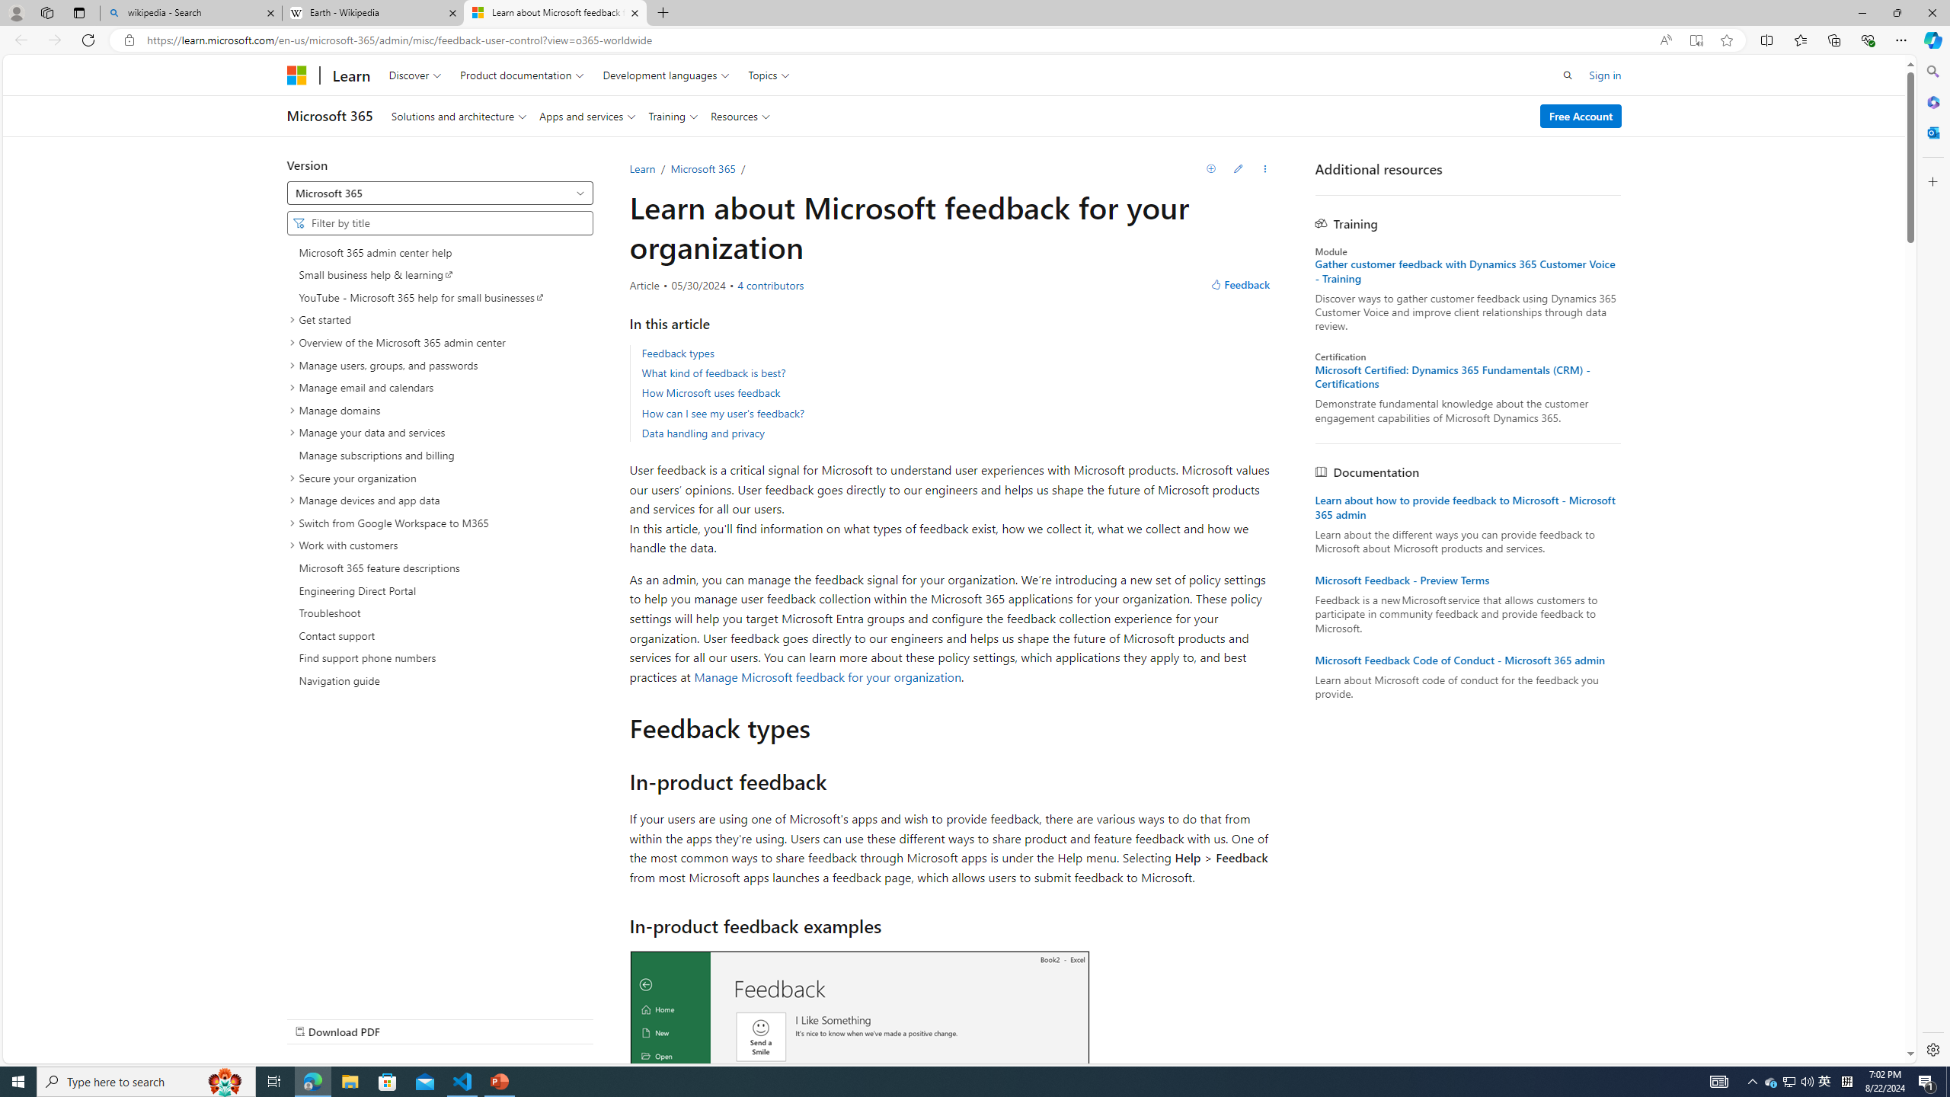 The image size is (1950, 1097). Describe the element at coordinates (79, 12) in the screenshot. I see `Tab actions menu` at that location.